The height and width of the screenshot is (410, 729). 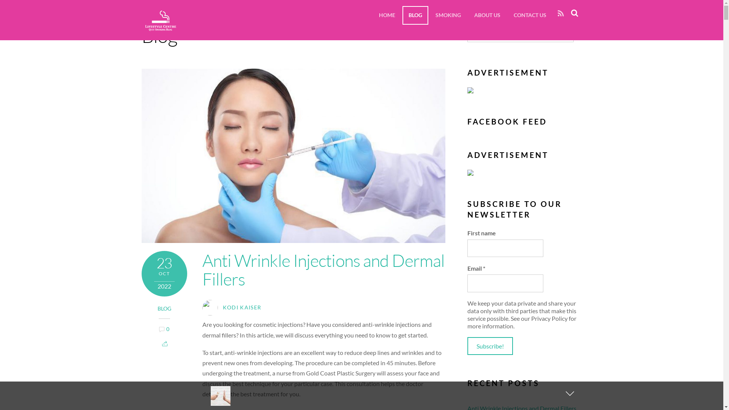 I want to click on Lifestyle Centre, so click(x=160, y=20).